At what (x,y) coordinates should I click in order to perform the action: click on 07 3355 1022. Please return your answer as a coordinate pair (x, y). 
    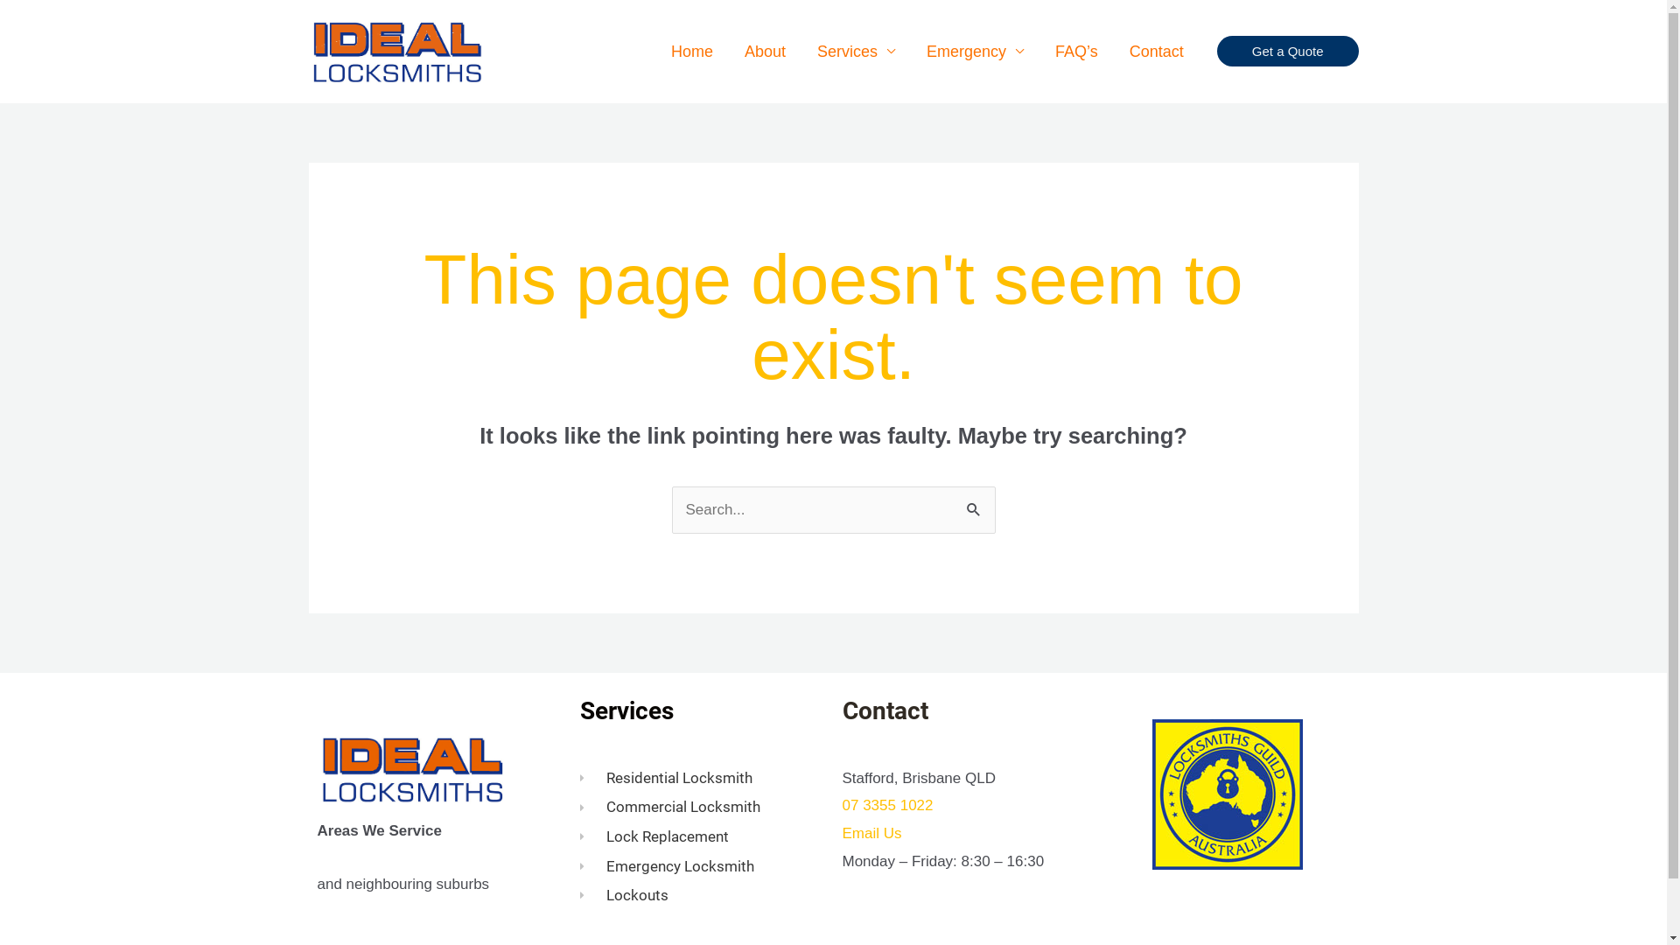
    Looking at the image, I should click on (887, 805).